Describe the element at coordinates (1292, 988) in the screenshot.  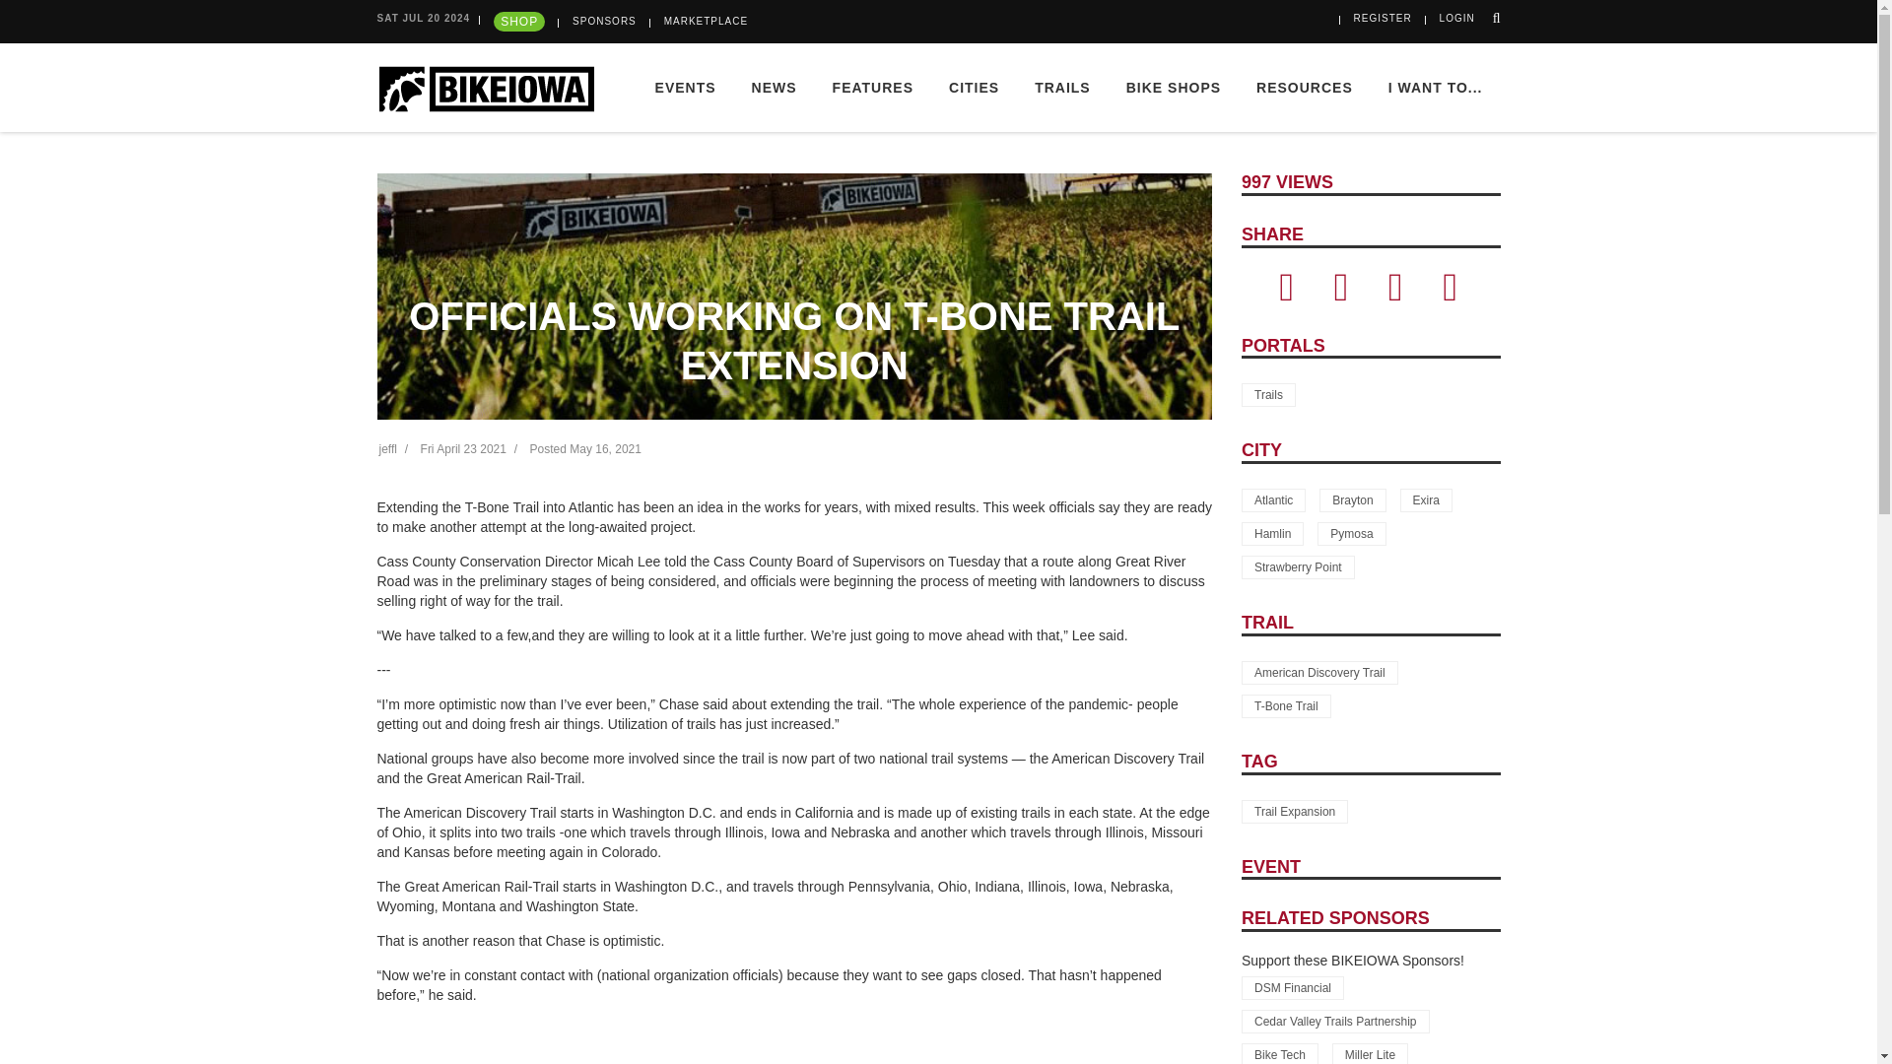
I see `View details about DSM Financial` at that location.